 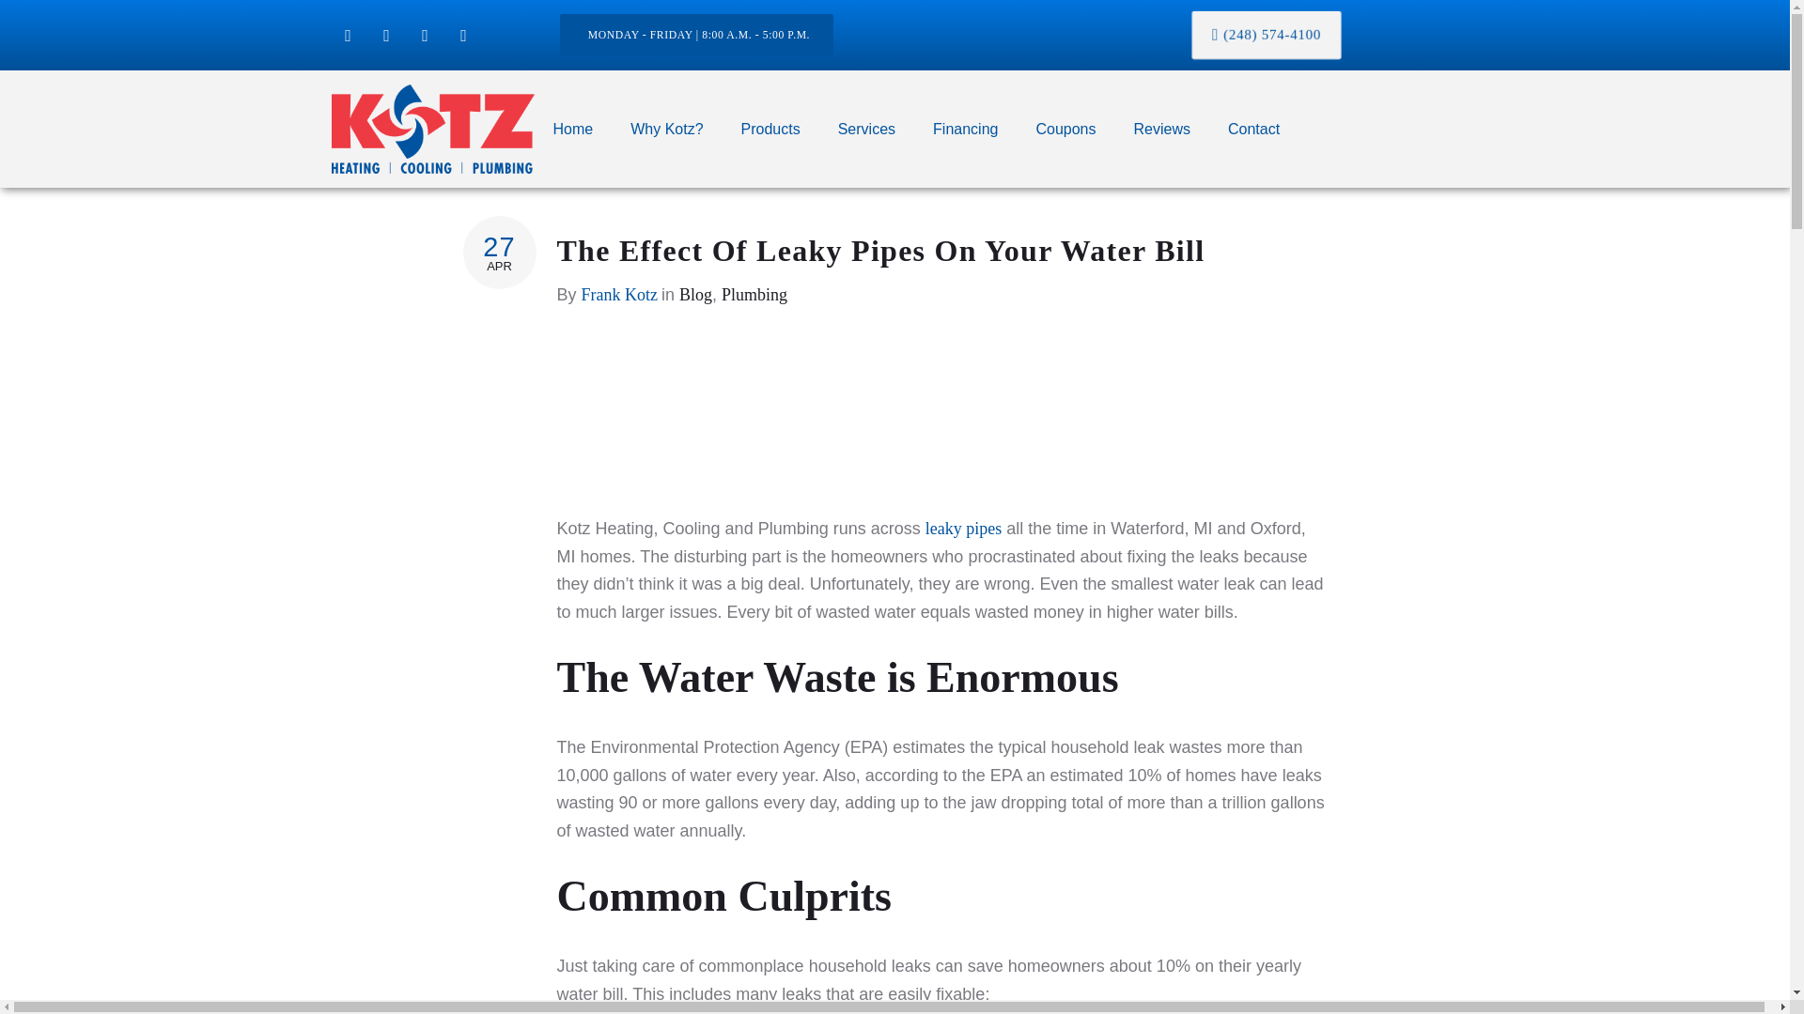 I want to click on Home, so click(x=572, y=128).